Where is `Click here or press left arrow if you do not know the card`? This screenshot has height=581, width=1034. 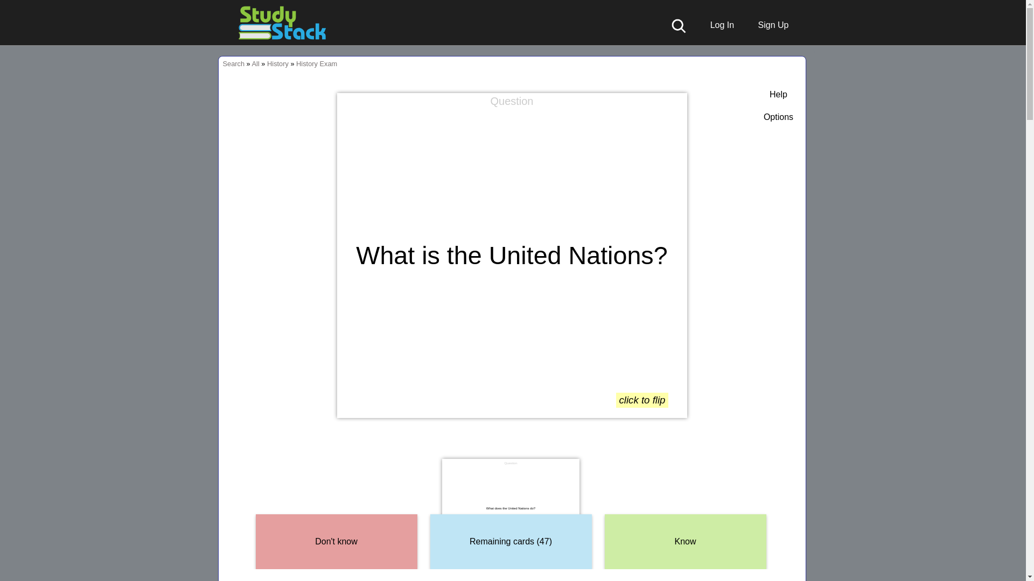 Click here or press left arrow if you do not know the card is located at coordinates (336, 542).